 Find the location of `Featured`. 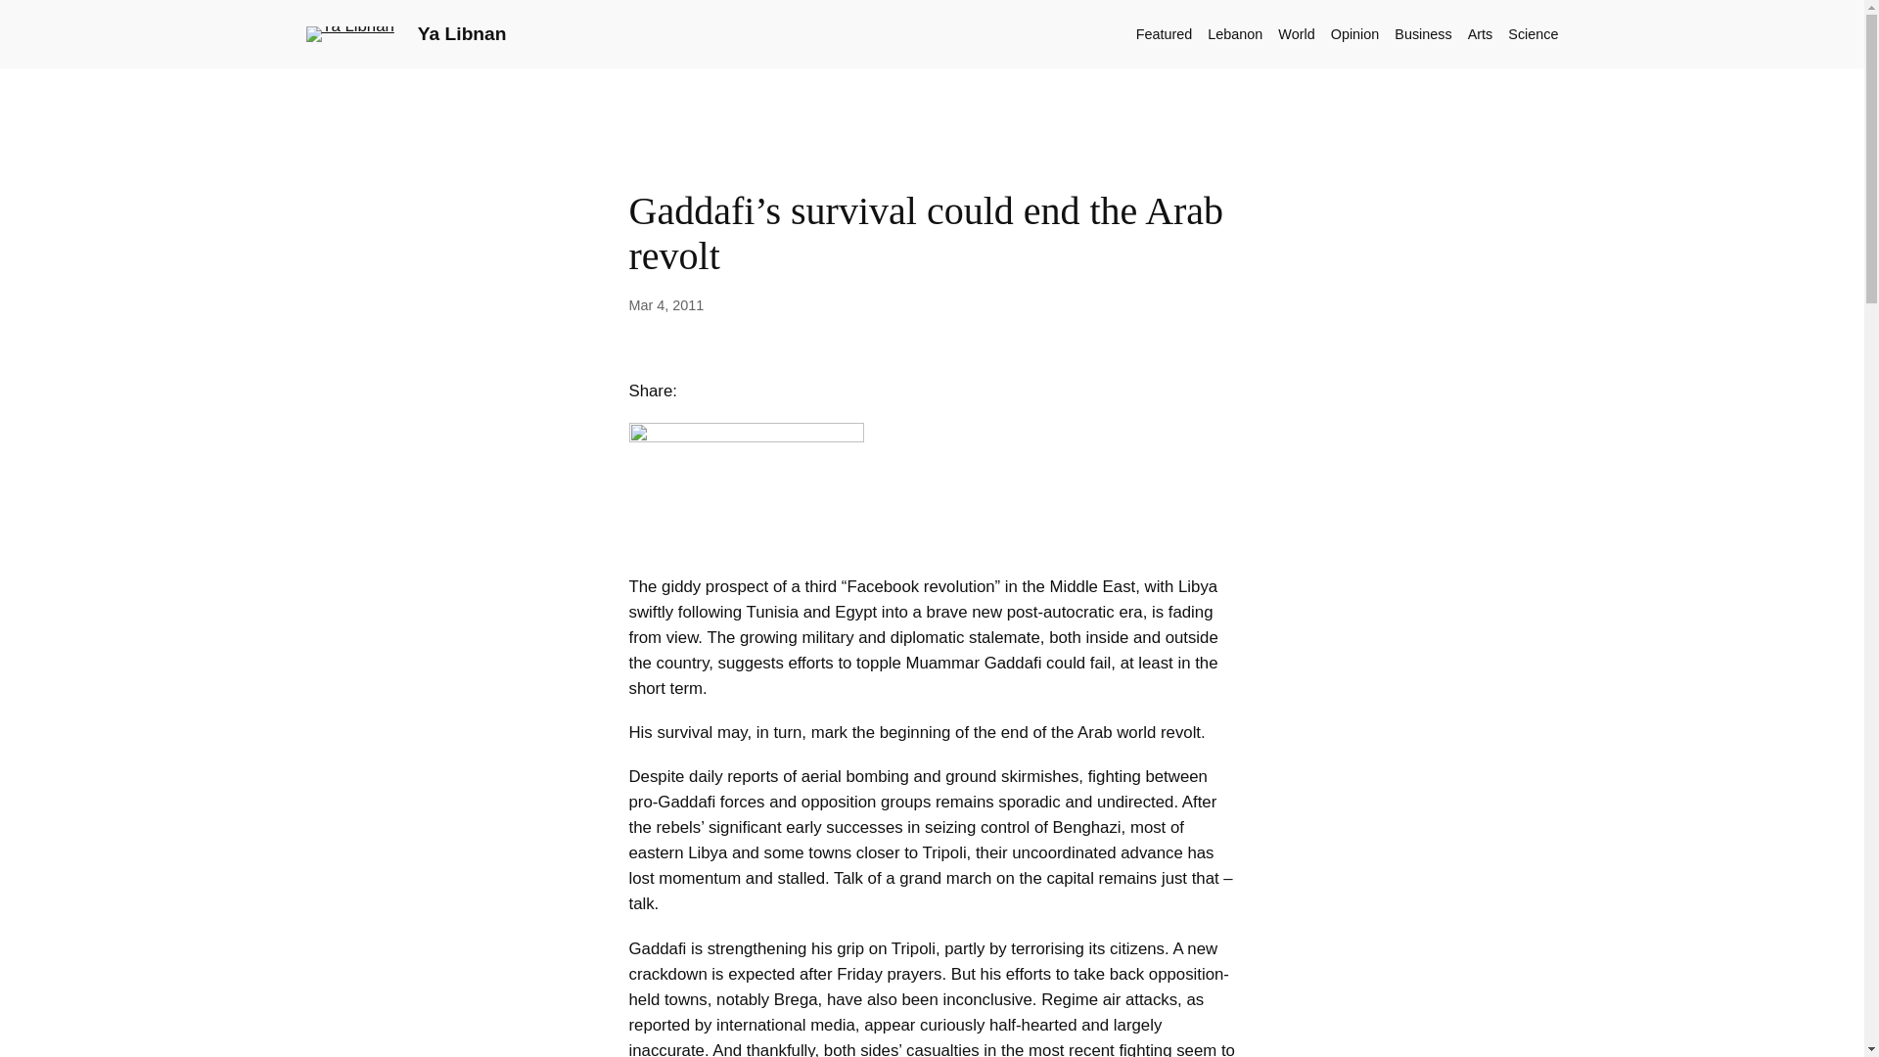

Featured is located at coordinates (1165, 33).